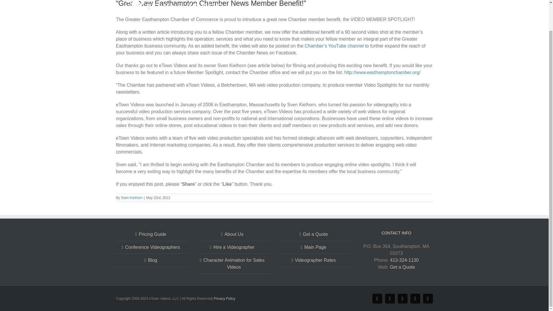  What do you see at coordinates (359, 3) in the screenshot?
I see `Home` at bounding box center [359, 3].